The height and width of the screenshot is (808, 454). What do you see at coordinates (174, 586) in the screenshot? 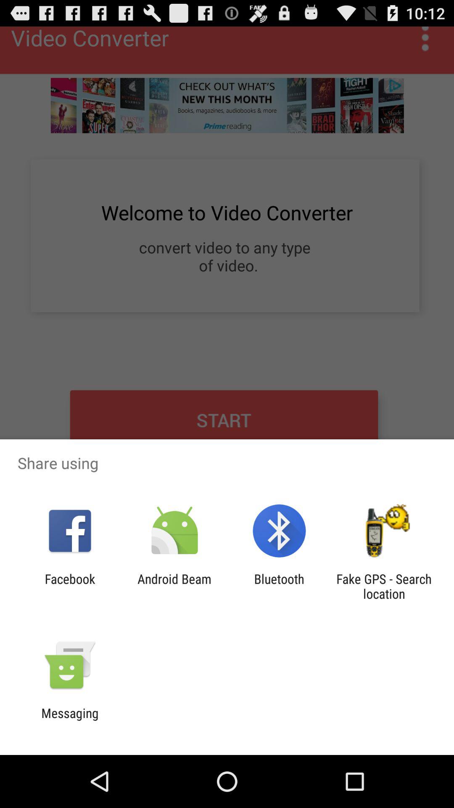
I see `scroll to the android beam` at bounding box center [174, 586].